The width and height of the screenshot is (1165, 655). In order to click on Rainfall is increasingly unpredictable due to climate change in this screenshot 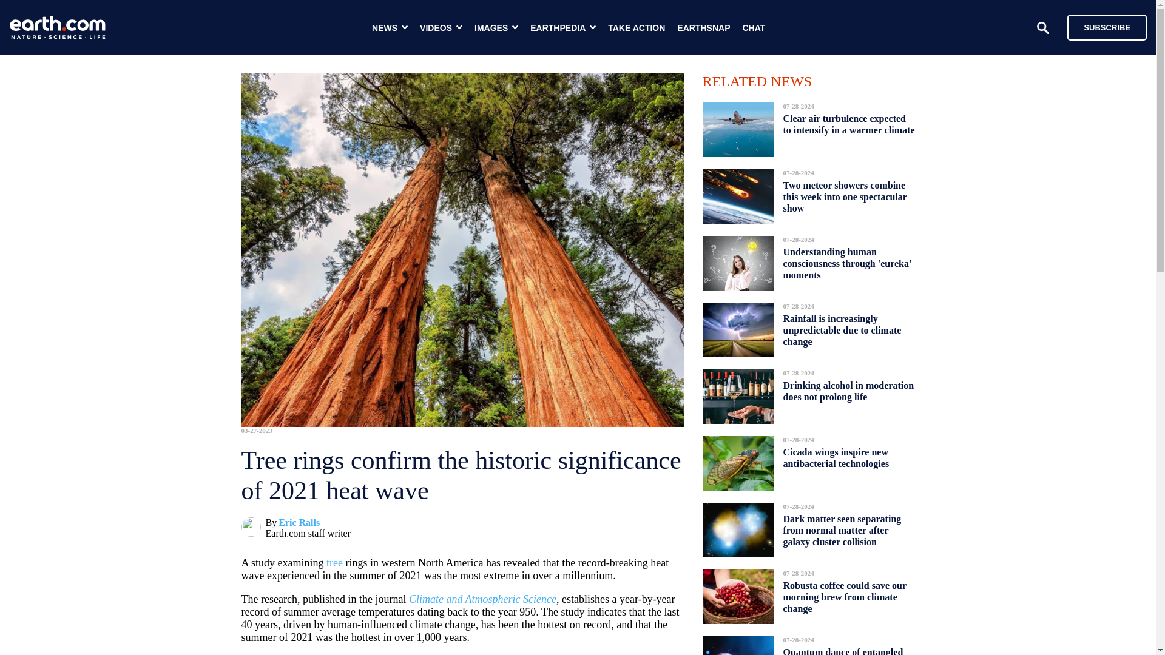, I will do `click(842, 330)`.